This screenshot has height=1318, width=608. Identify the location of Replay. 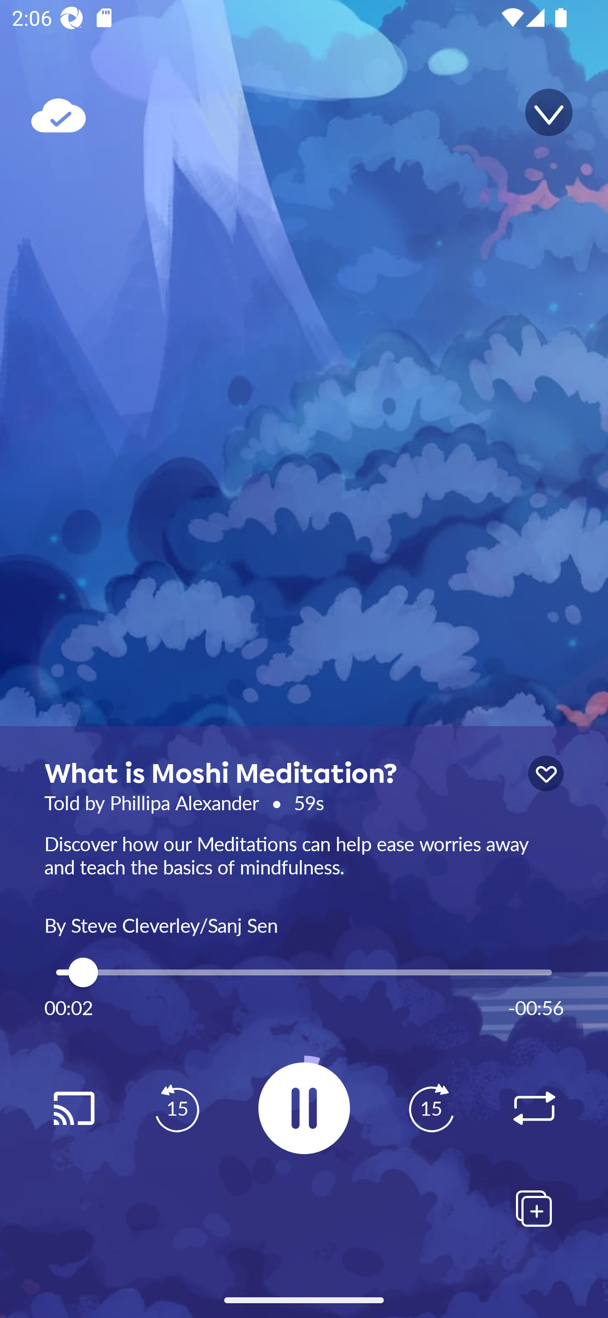
(73, 1108).